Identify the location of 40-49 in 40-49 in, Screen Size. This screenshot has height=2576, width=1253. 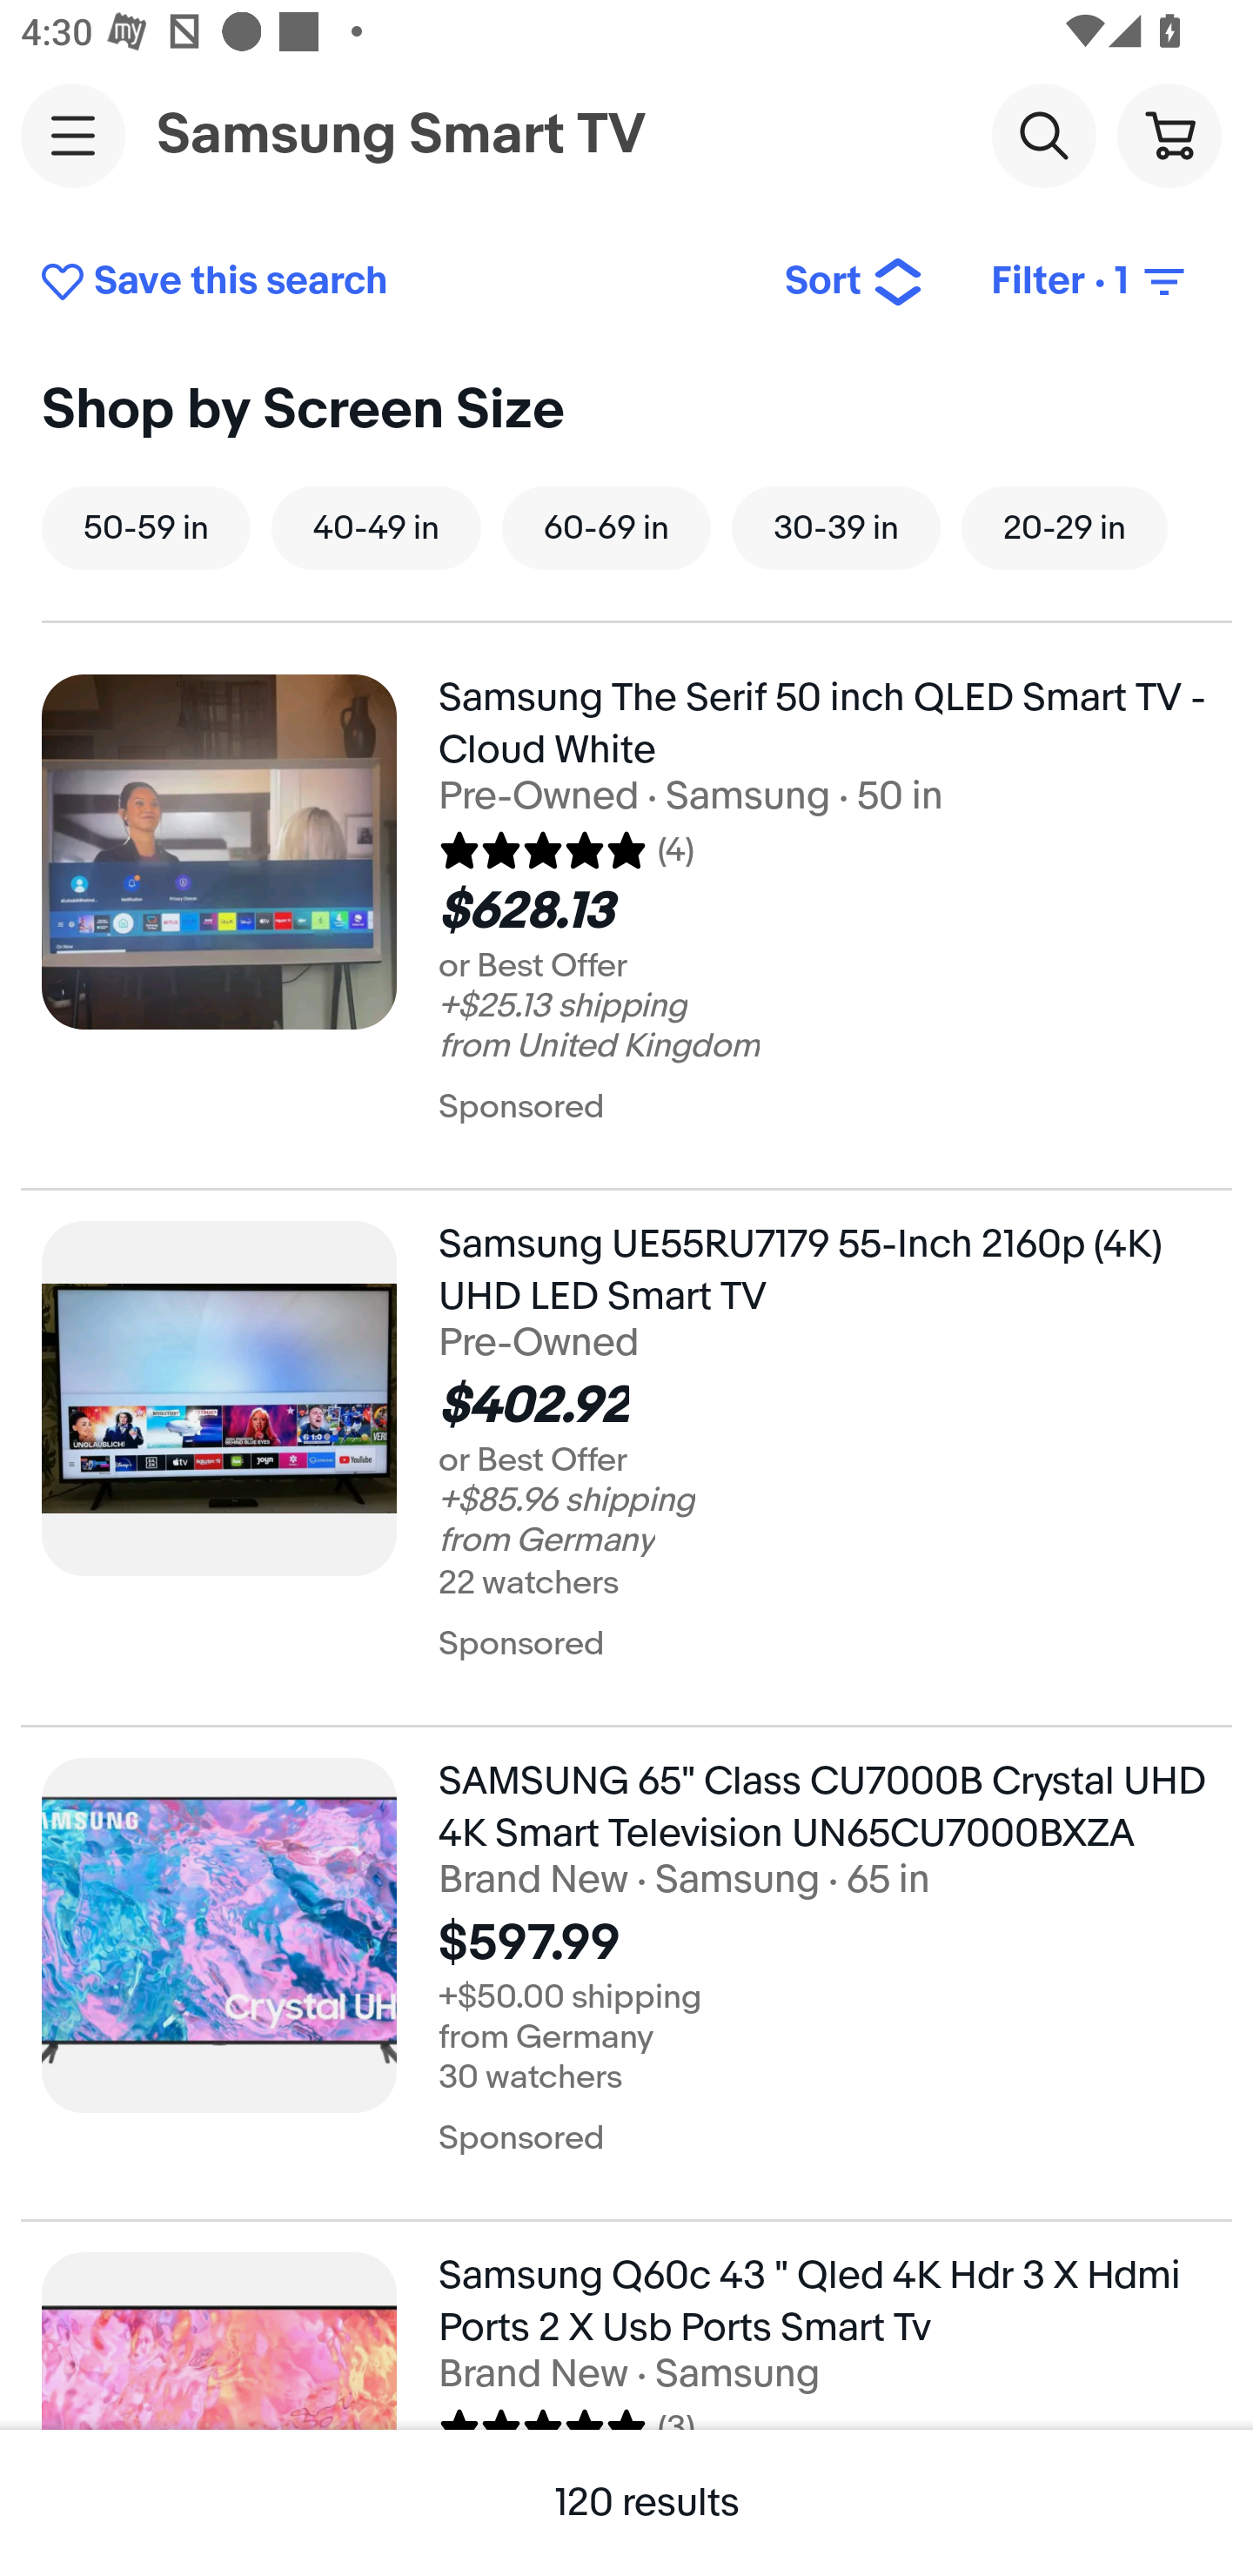
(376, 527).